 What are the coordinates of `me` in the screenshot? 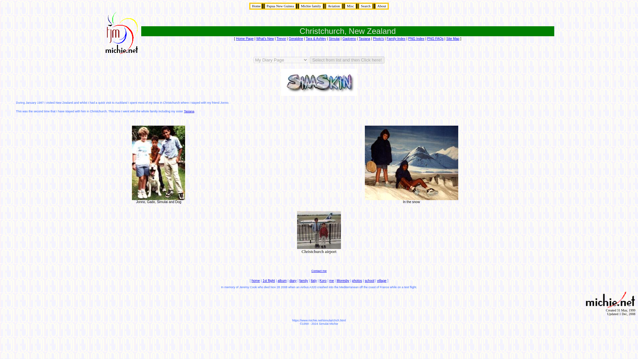 It's located at (331, 281).